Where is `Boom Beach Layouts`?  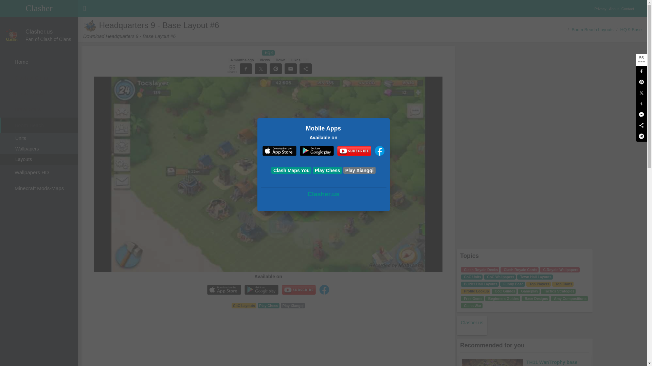 Boom Beach Layouts is located at coordinates (592, 29).